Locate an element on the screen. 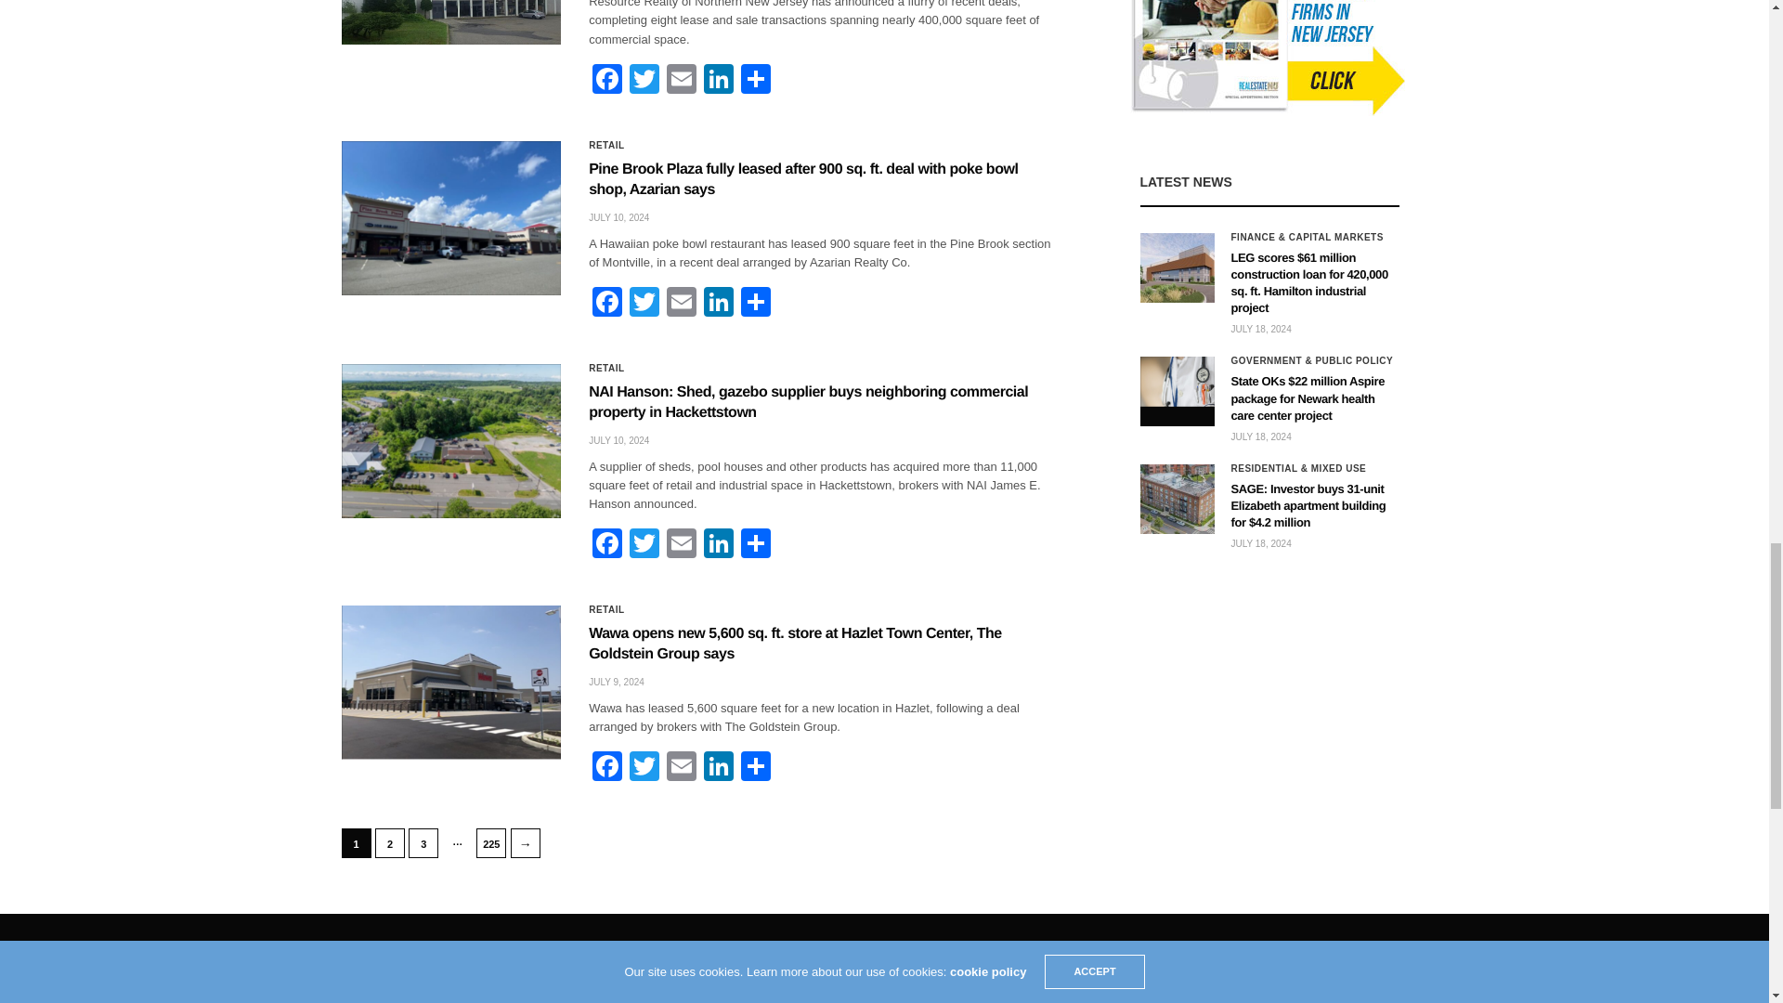 Image resolution: width=1783 pixels, height=1003 pixels. Search is located at coordinates (1407, 968).